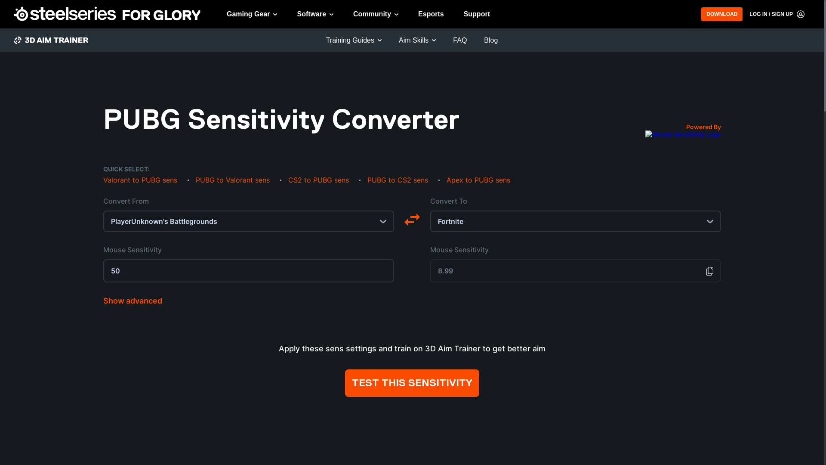  Describe the element at coordinates (412, 383) in the screenshot. I see `TEST THIS SENSITIVITY` at that location.